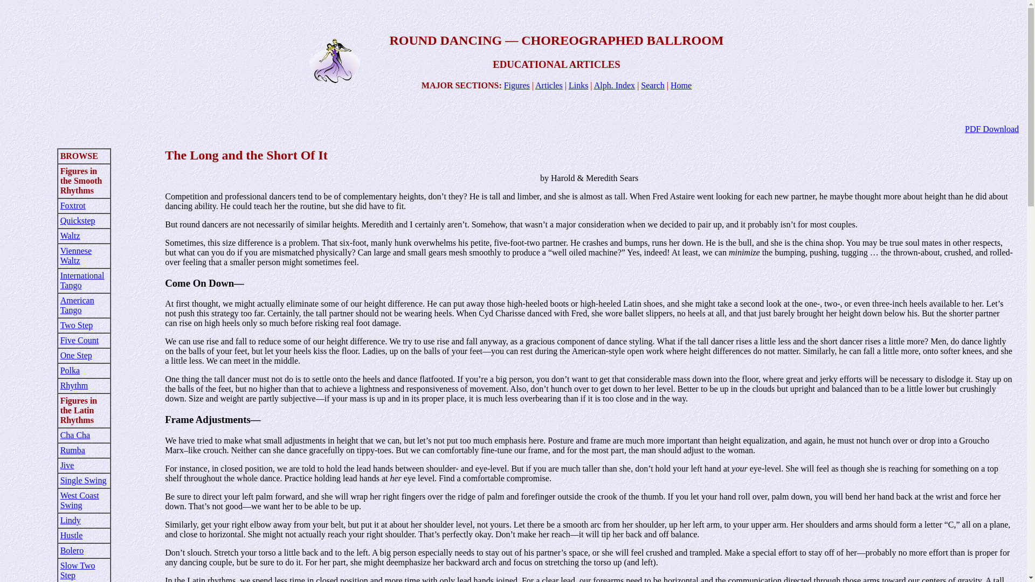  I want to click on Rumba, so click(72, 450).